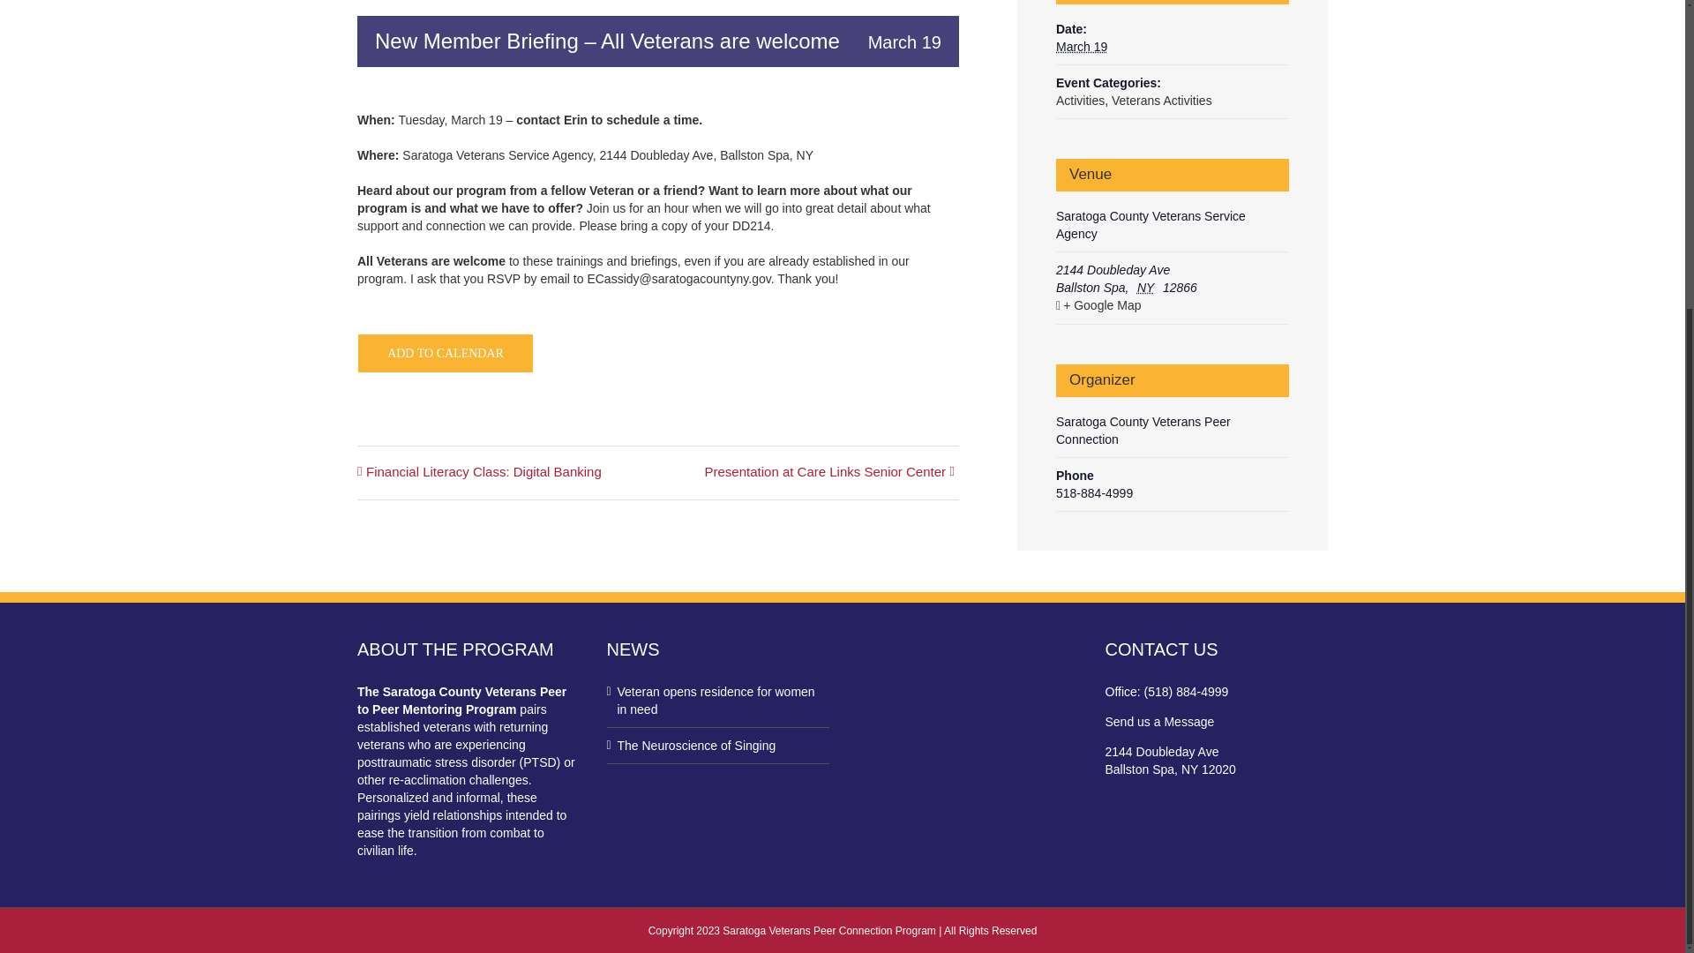 Image resolution: width=1694 pixels, height=953 pixels. Describe the element at coordinates (658, 173) in the screenshot. I see `Page 1` at that location.